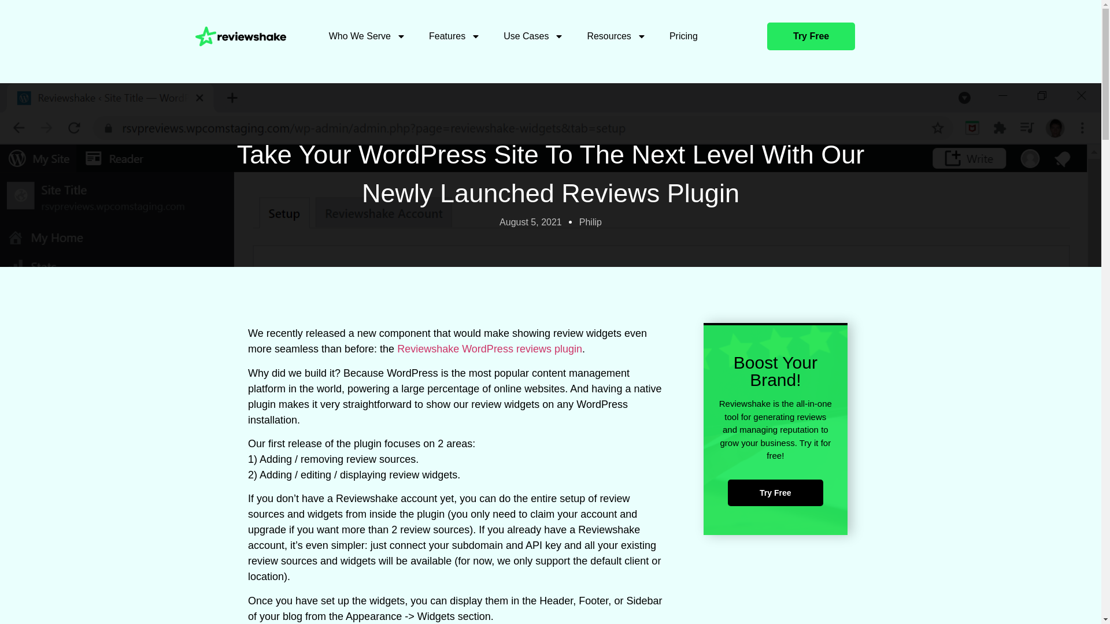  I want to click on Who We Serve, so click(367, 36).